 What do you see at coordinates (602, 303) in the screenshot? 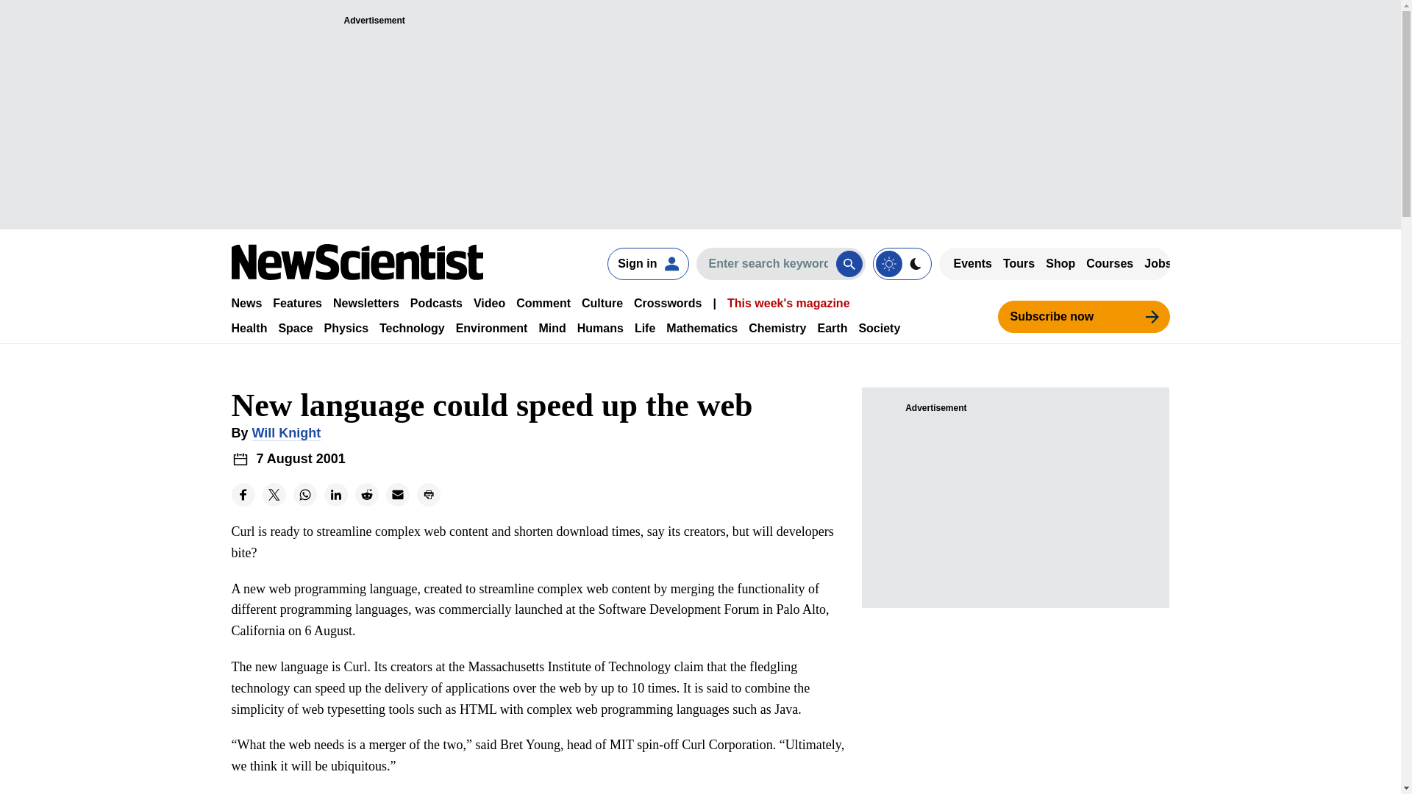
I see `Culture` at bounding box center [602, 303].